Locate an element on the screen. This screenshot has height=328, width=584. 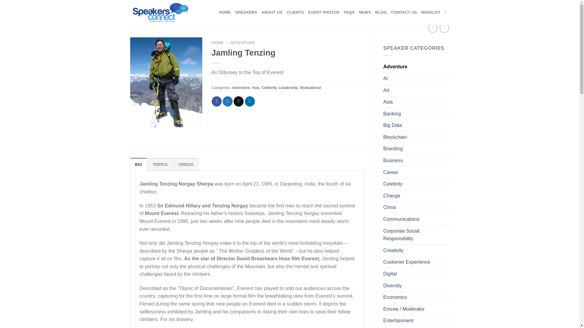
BLOG is located at coordinates (381, 12).